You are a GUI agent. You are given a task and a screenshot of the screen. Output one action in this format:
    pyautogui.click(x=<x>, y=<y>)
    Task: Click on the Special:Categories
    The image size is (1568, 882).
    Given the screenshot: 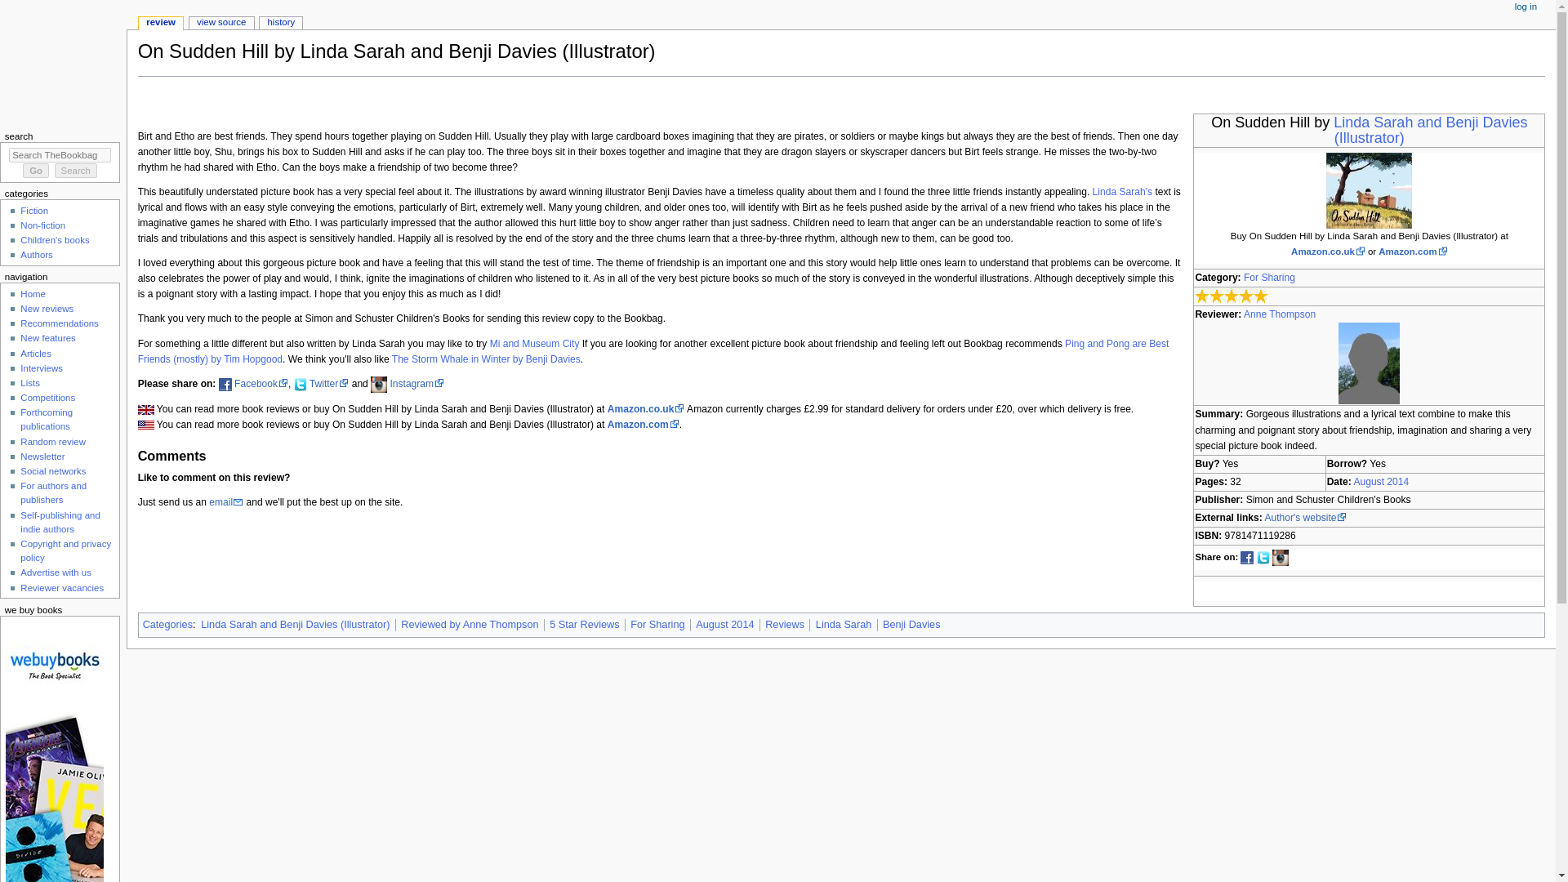 What is the action you would take?
    pyautogui.click(x=167, y=625)
    